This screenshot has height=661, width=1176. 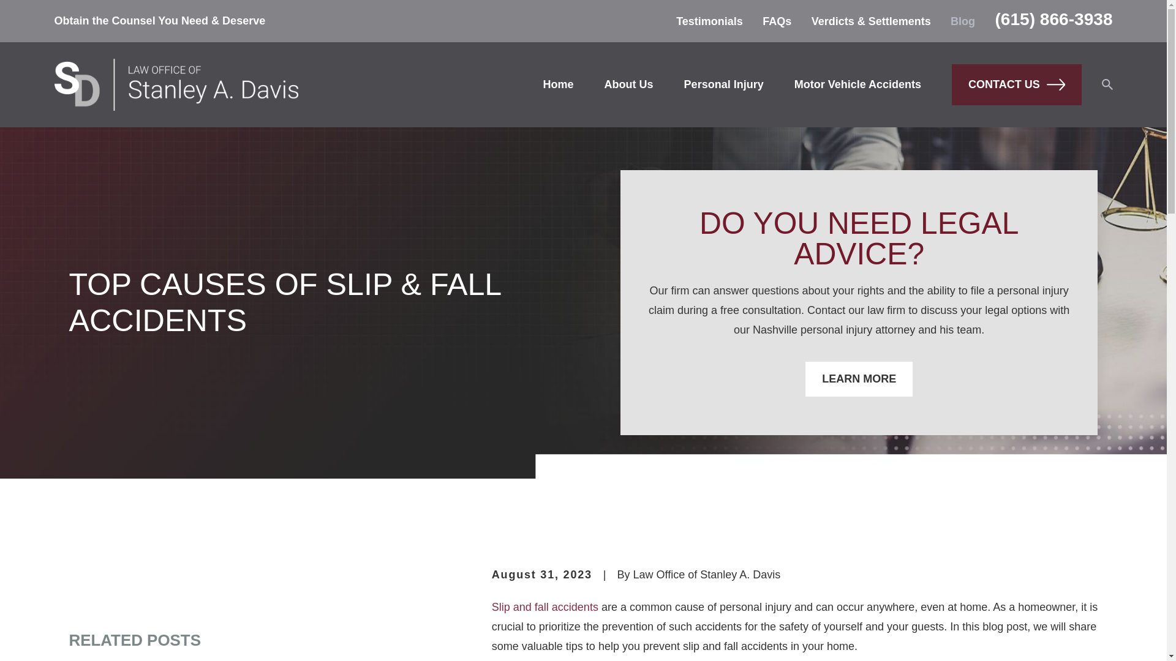 What do you see at coordinates (724, 84) in the screenshot?
I see `Personal Injury` at bounding box center [724, 84].